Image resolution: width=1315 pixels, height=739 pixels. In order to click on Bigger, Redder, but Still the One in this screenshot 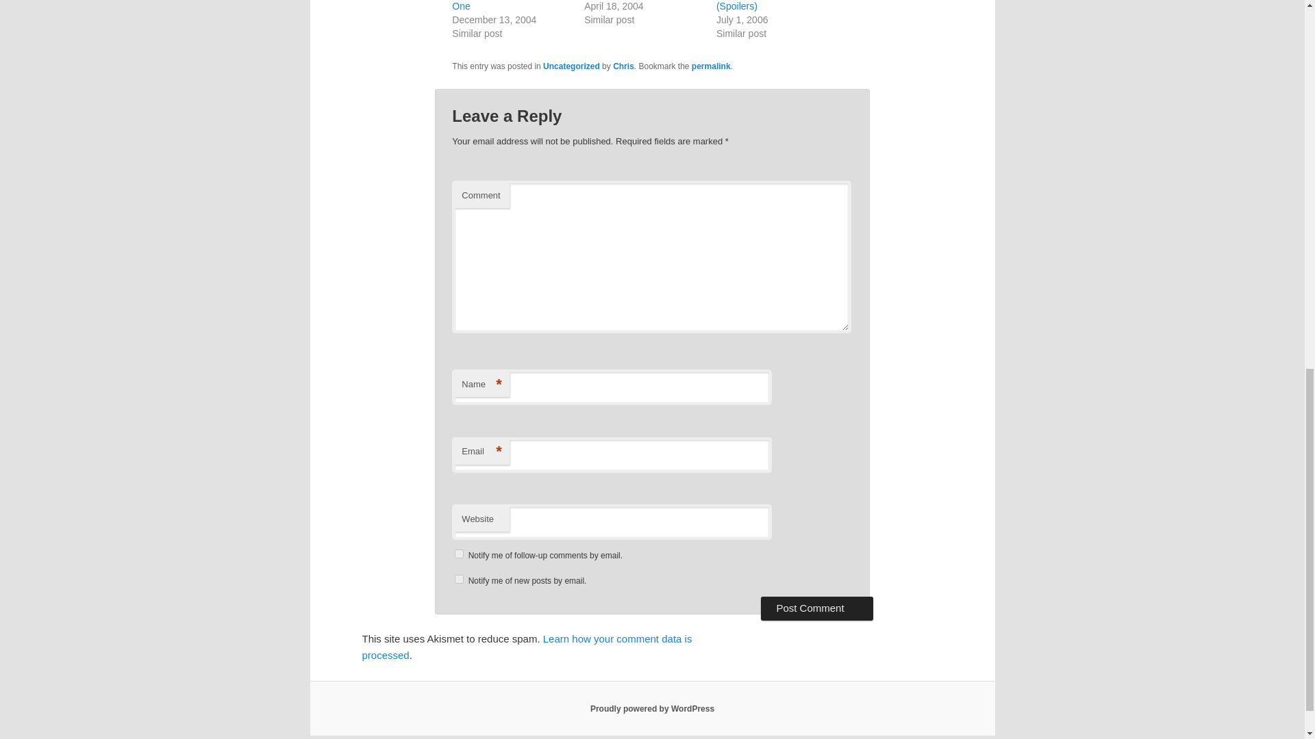, I will do `click(510, 5)`.